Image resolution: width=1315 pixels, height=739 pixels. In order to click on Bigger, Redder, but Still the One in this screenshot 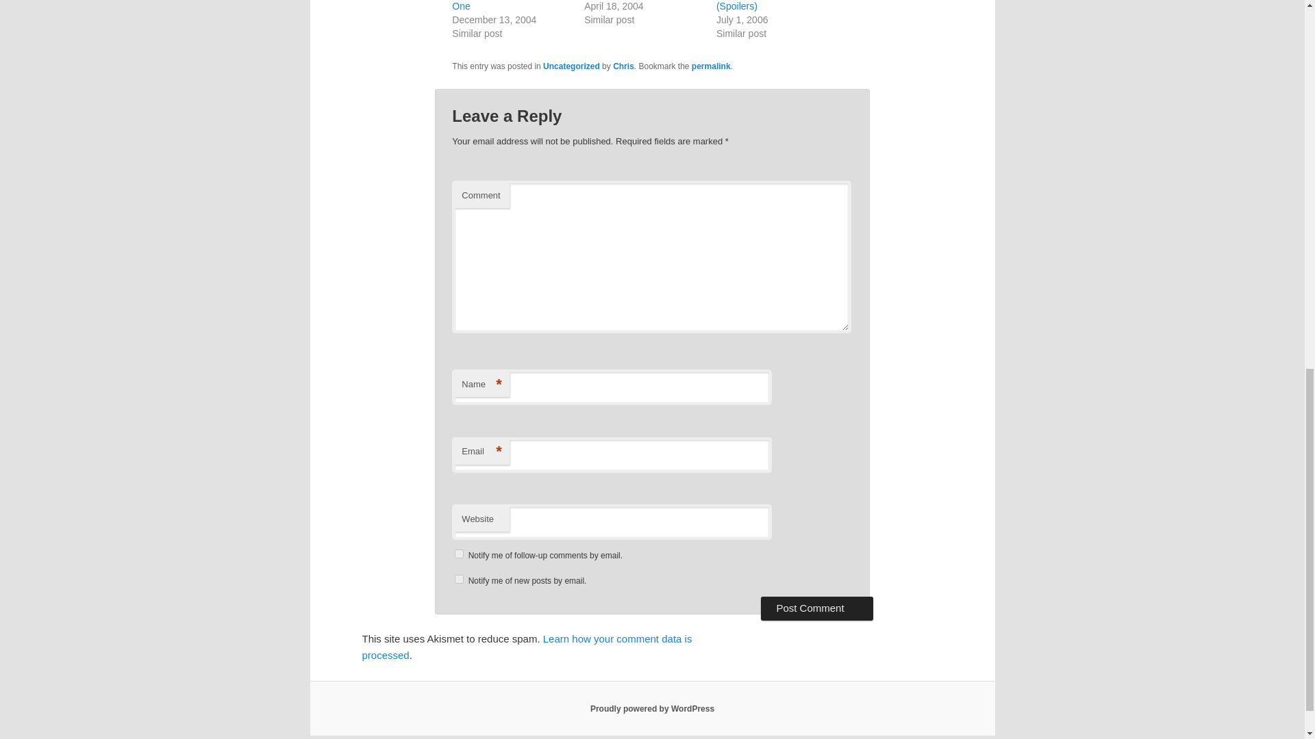, I will do `click(510, 5)`.